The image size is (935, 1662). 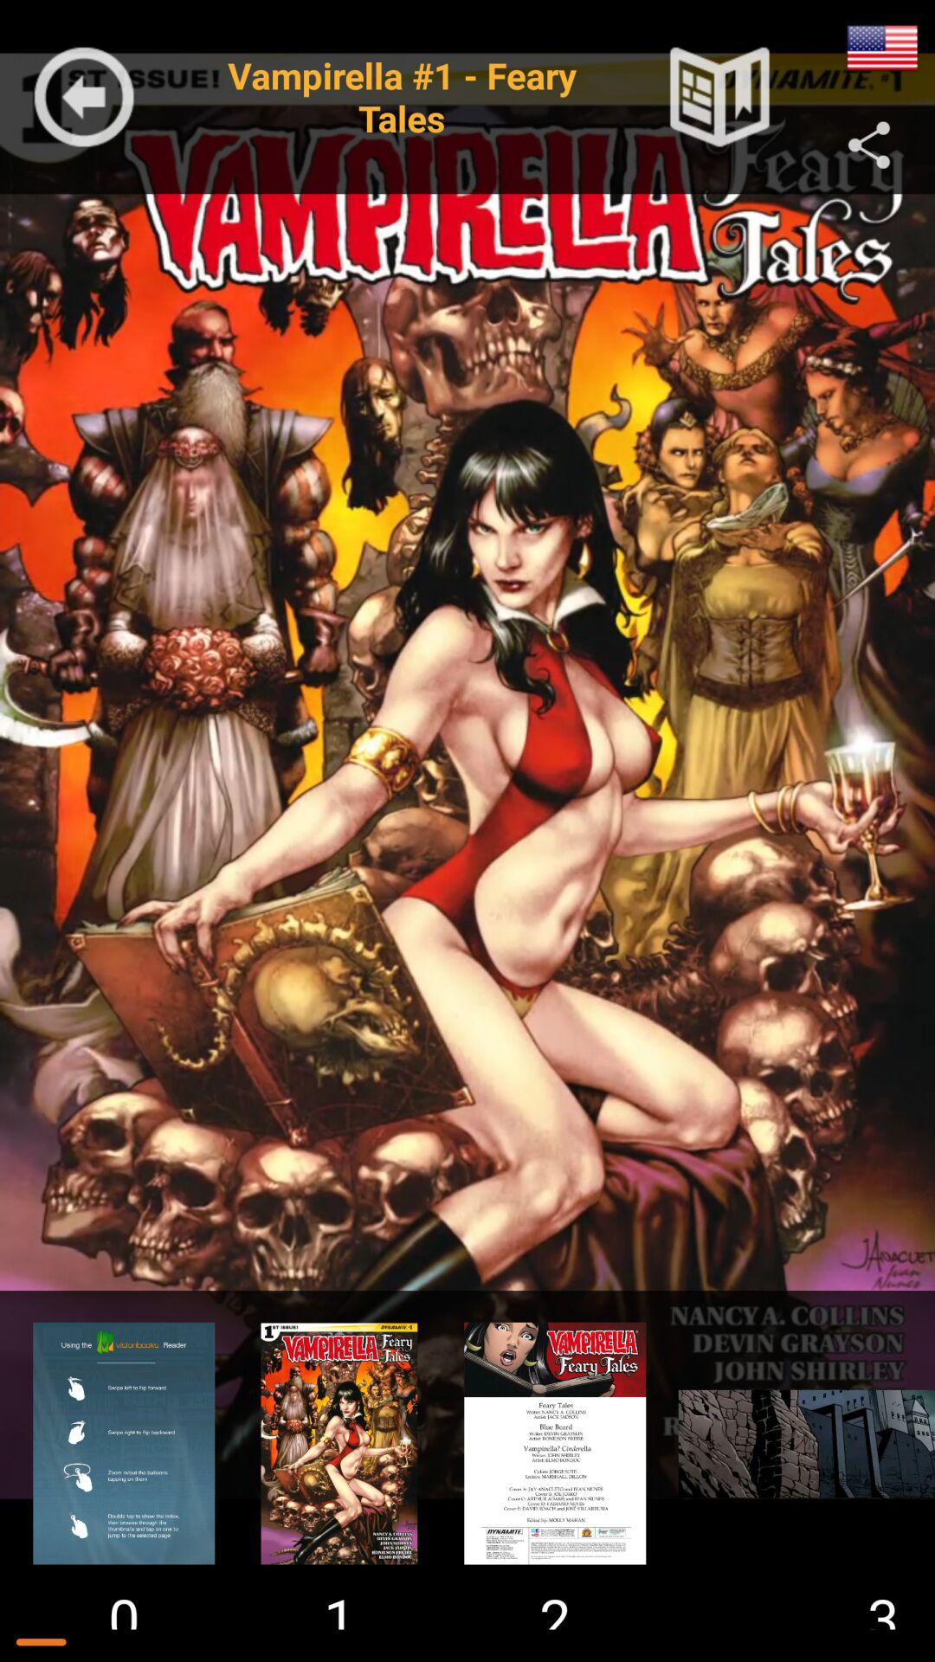 What do you see at coordinates (339, 1444) in the screenshot?
I see `view preview screen` at bounding box center [339, 1444].